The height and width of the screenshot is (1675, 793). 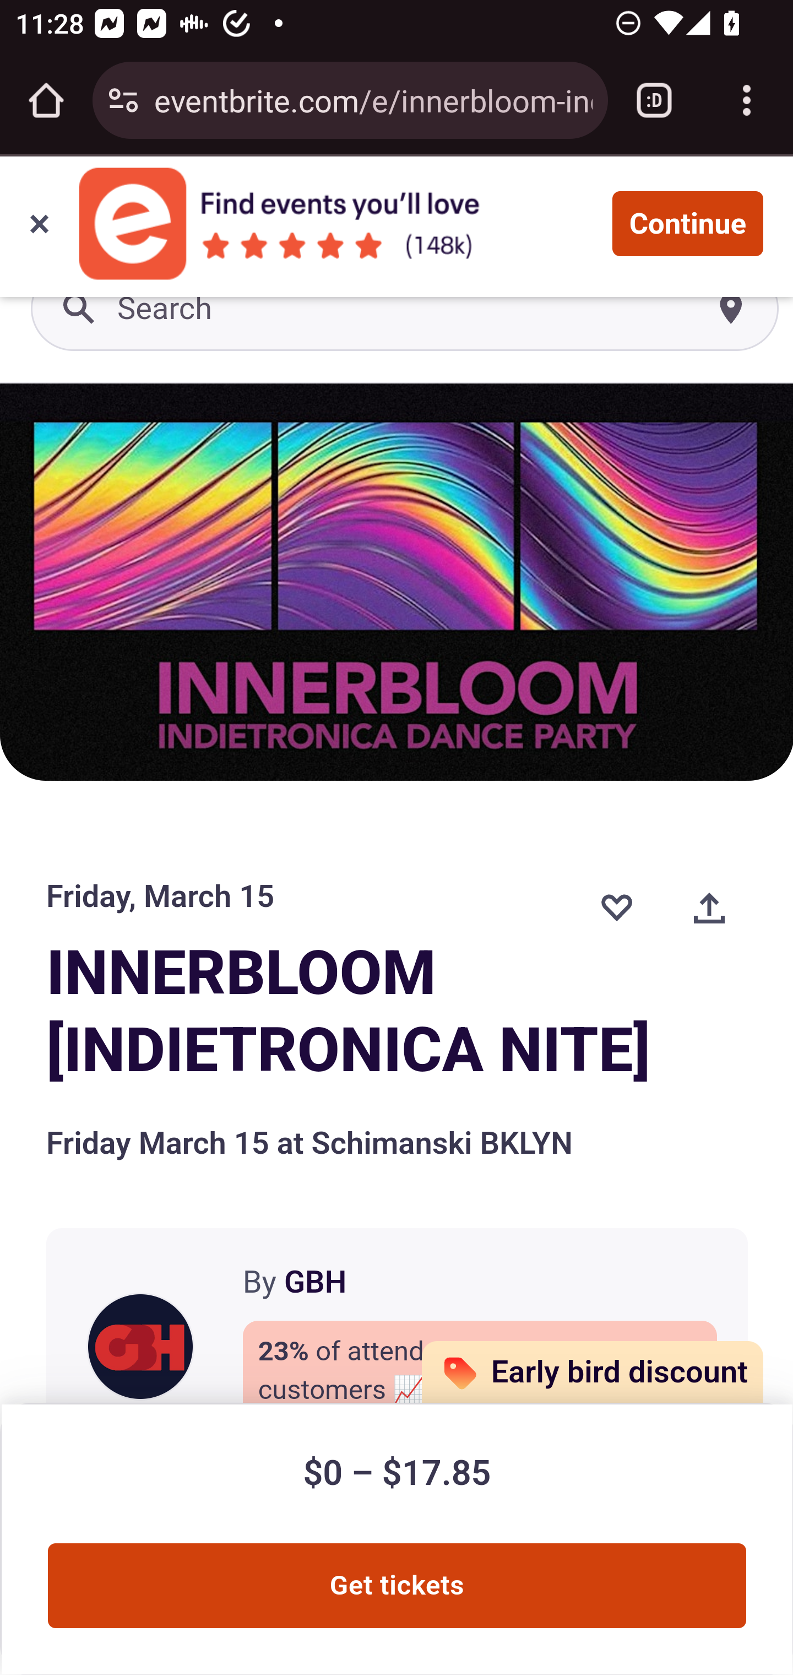 I want to click on Home Eventbrite, so click(x=54, y=212).